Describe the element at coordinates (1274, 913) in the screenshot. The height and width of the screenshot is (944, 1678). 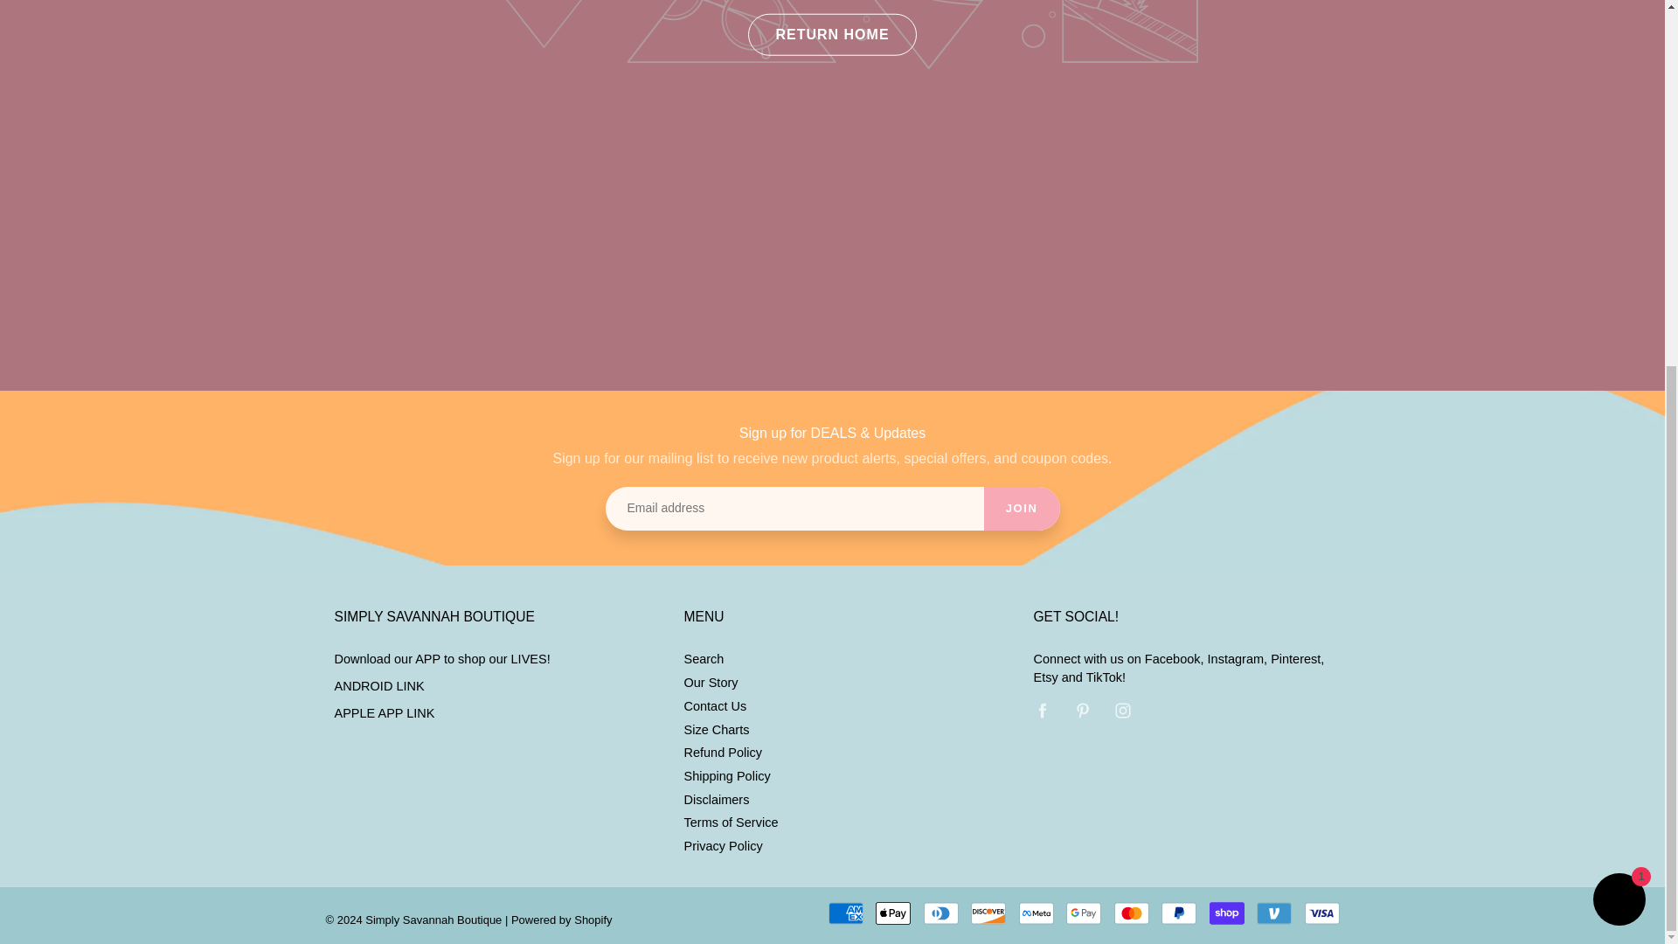
I see `Venmo` at that location.